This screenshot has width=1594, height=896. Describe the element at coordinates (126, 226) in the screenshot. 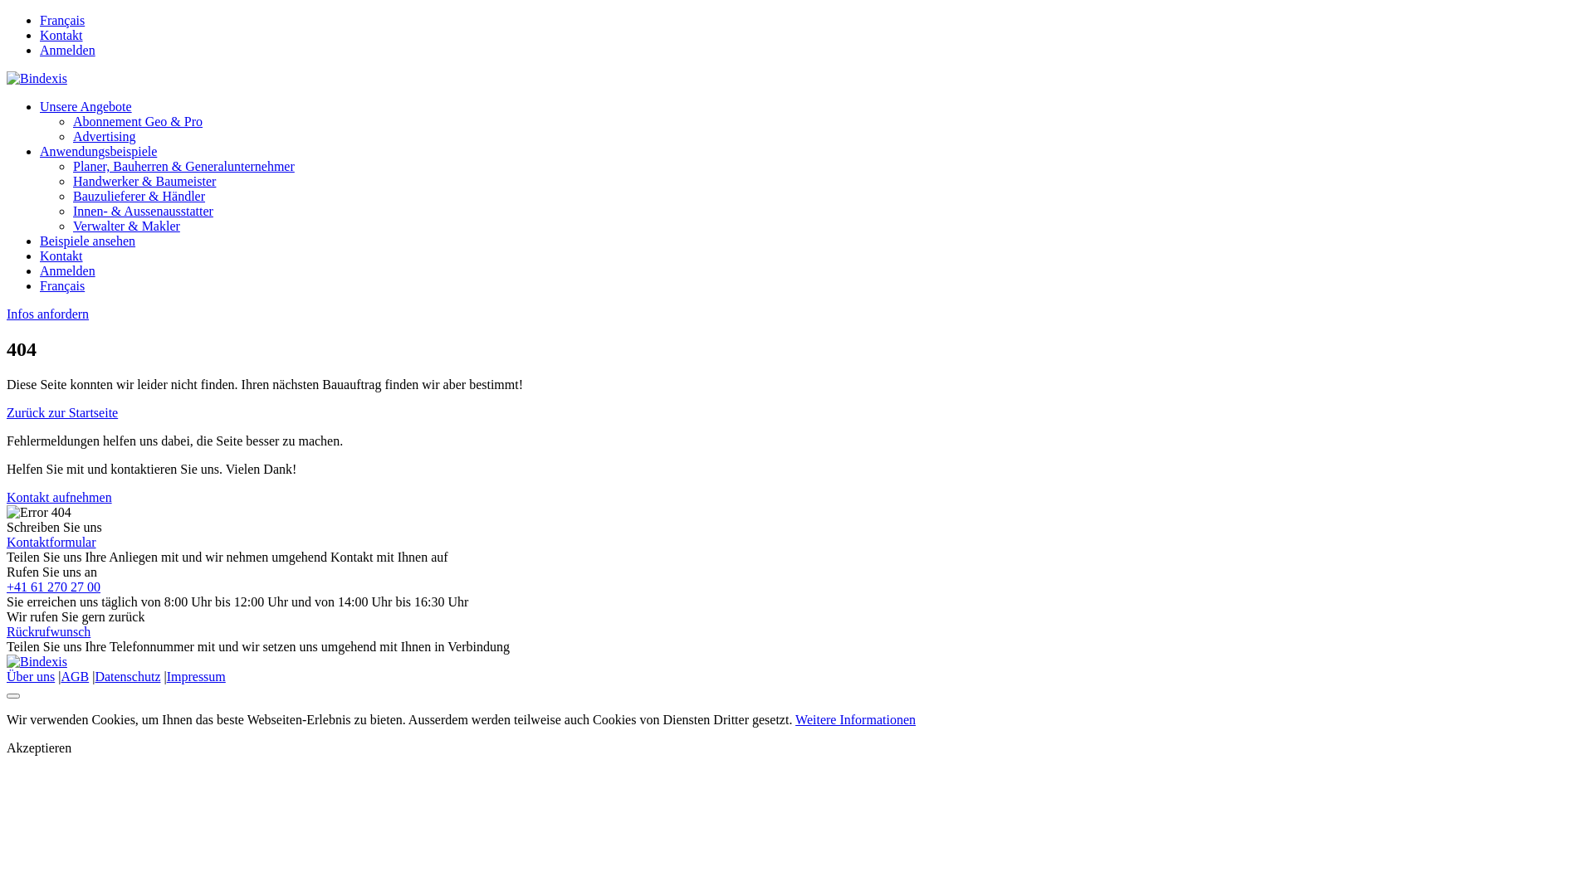

I see `Verwalter & Makler` at that location.